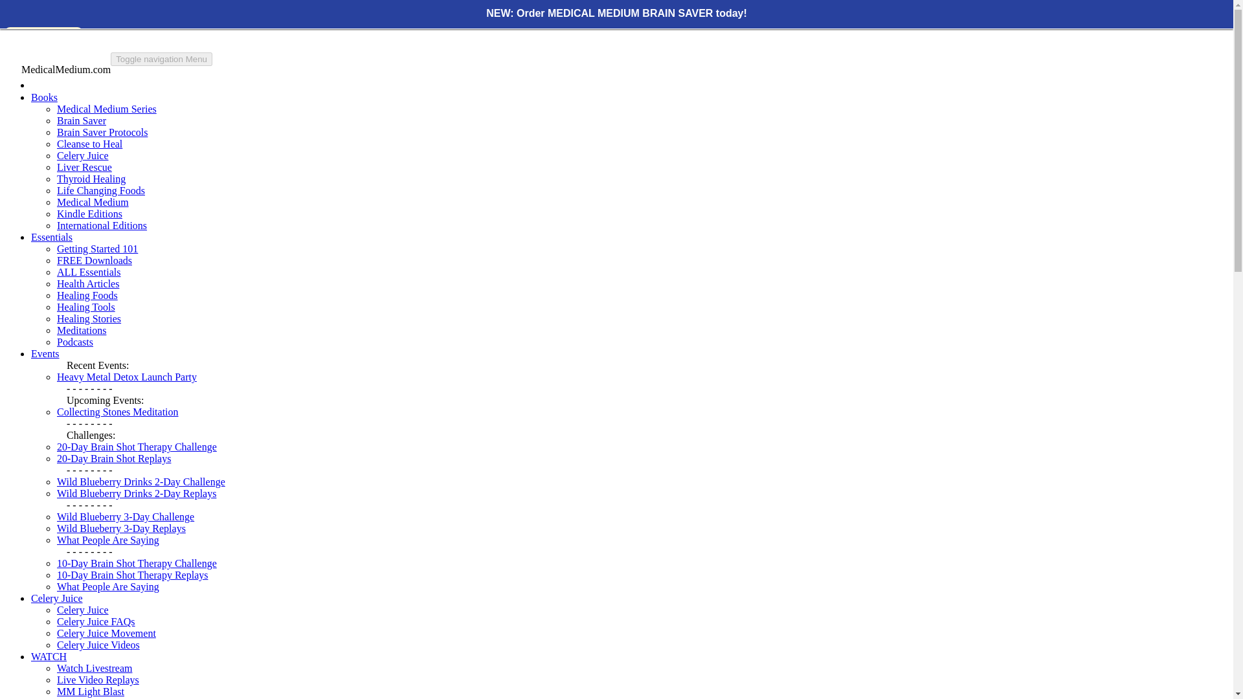  What do you see at coordinates (137, 563) in the screenshot?
I see `10-Day Brain Shot Therapy Challenge` at bounding box center [137, 563].